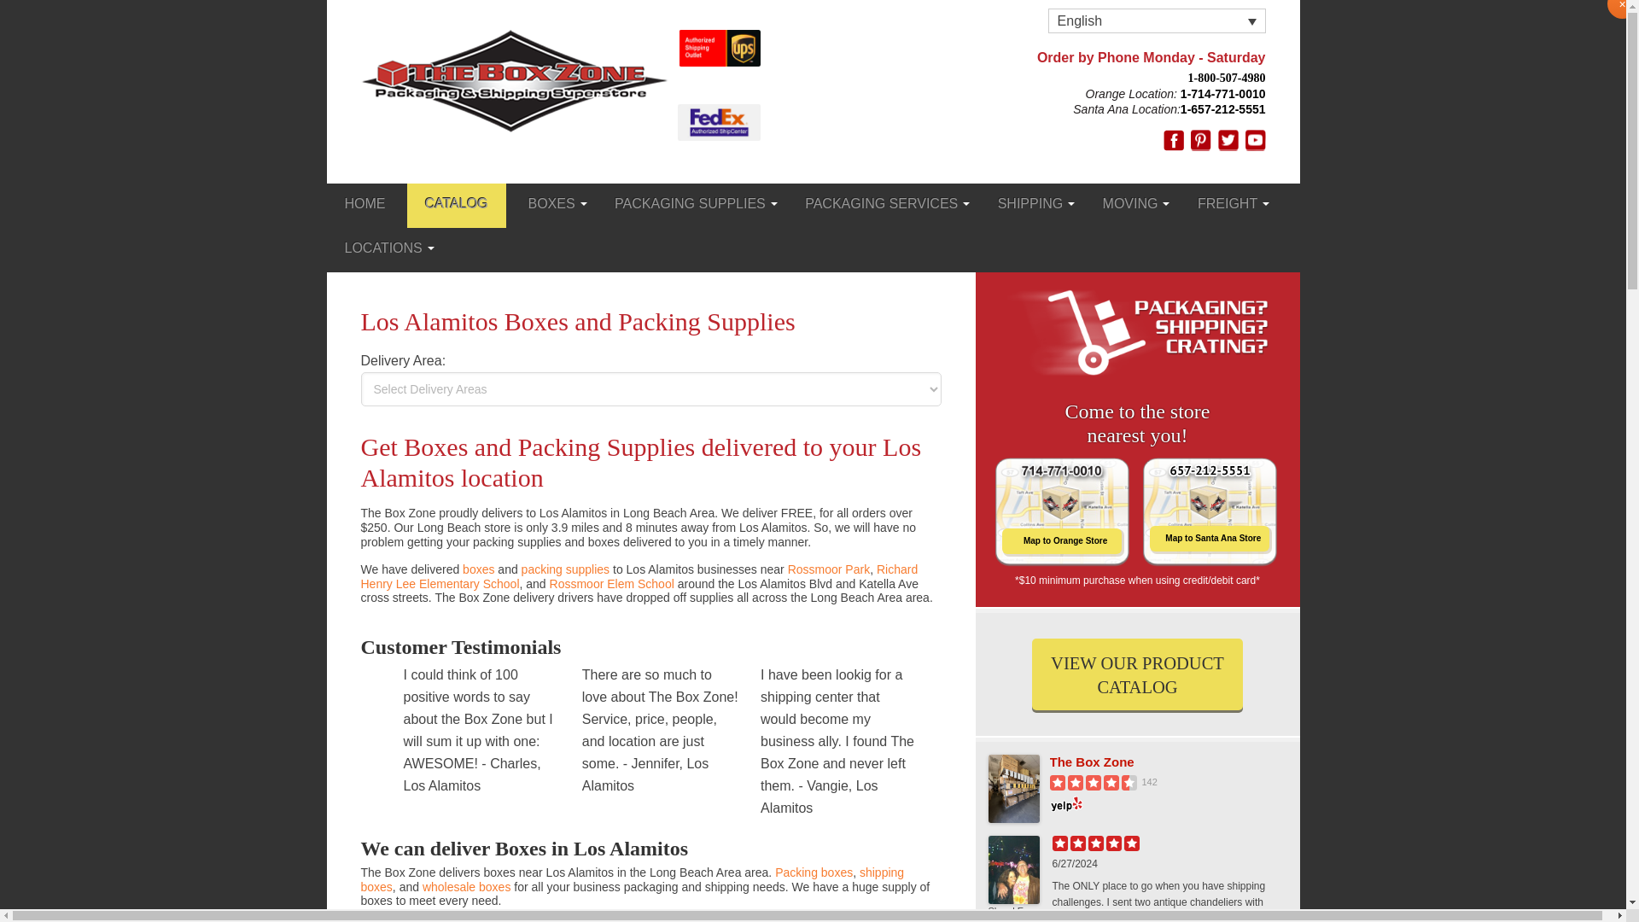 The image size is (1639, 922). I want to click on twitter, so click(1228, 140).